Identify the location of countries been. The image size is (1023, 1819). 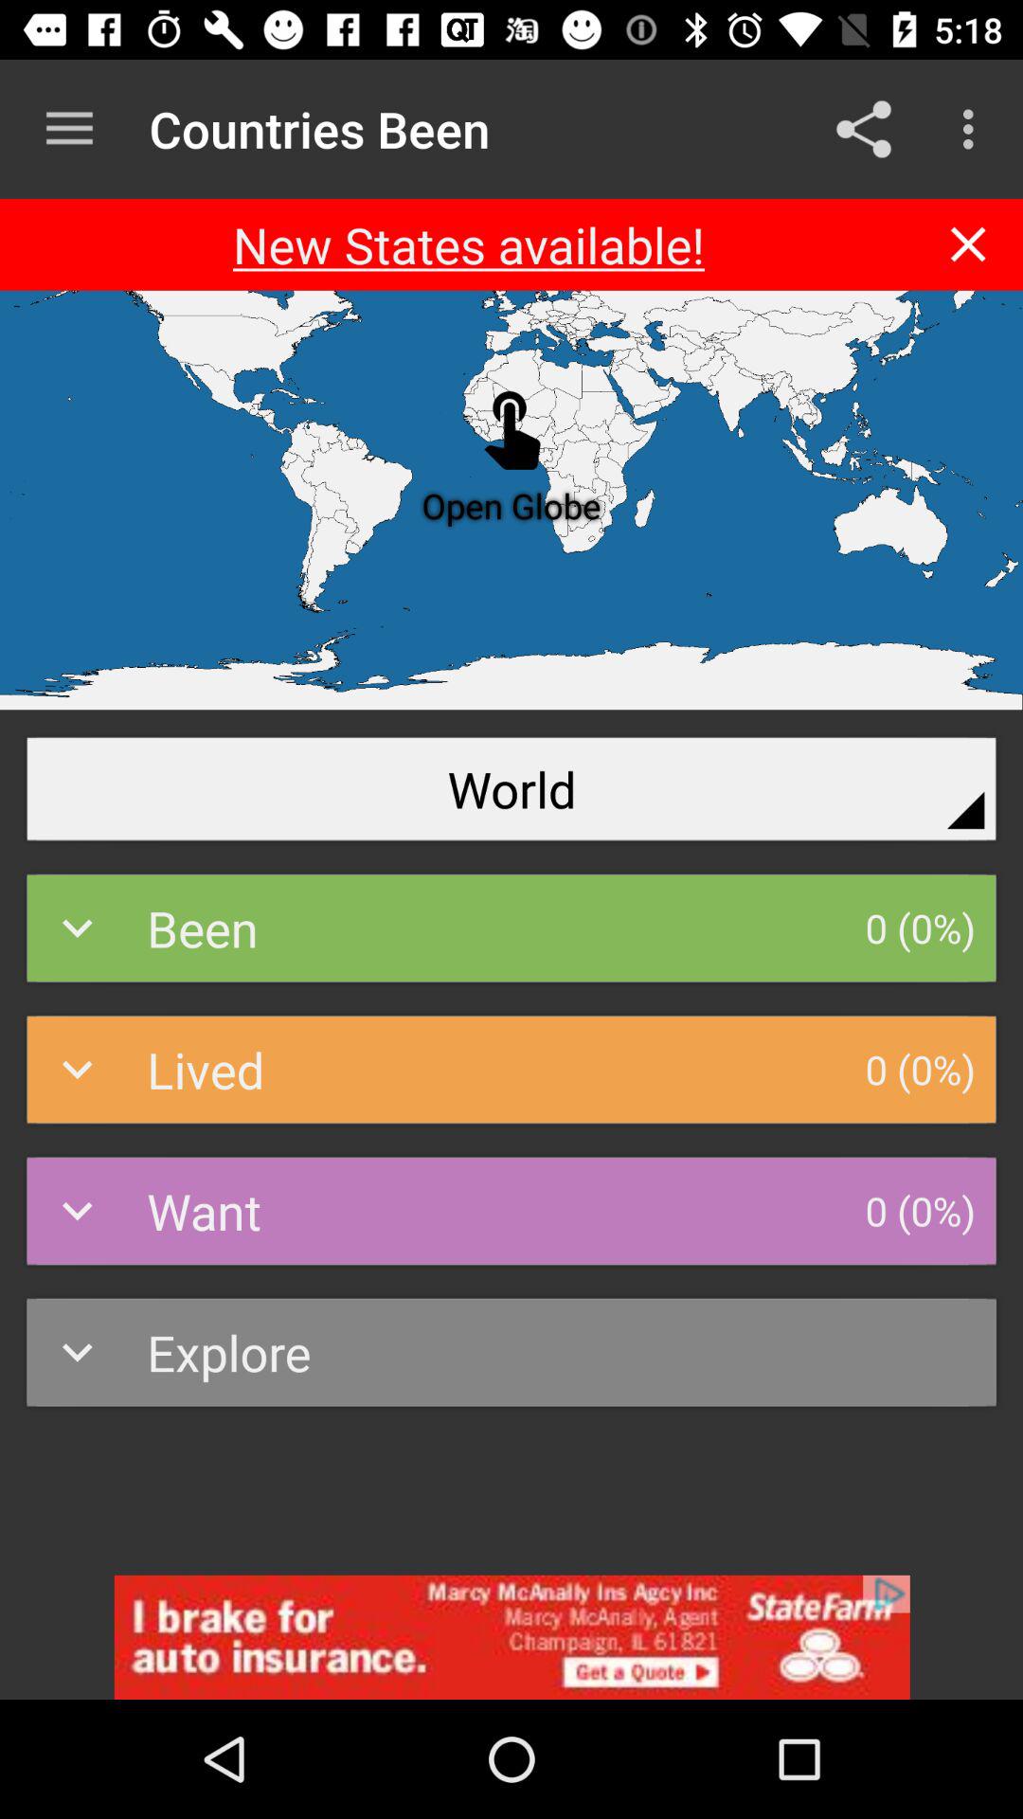
(511, 1637).